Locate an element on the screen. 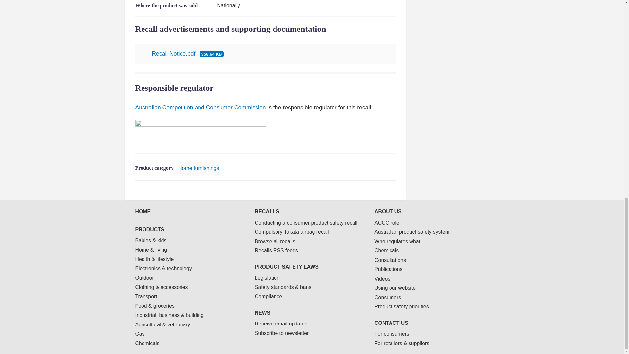 The image size is (629, 354). Share on Facebook is located at coordinates (350, 190).